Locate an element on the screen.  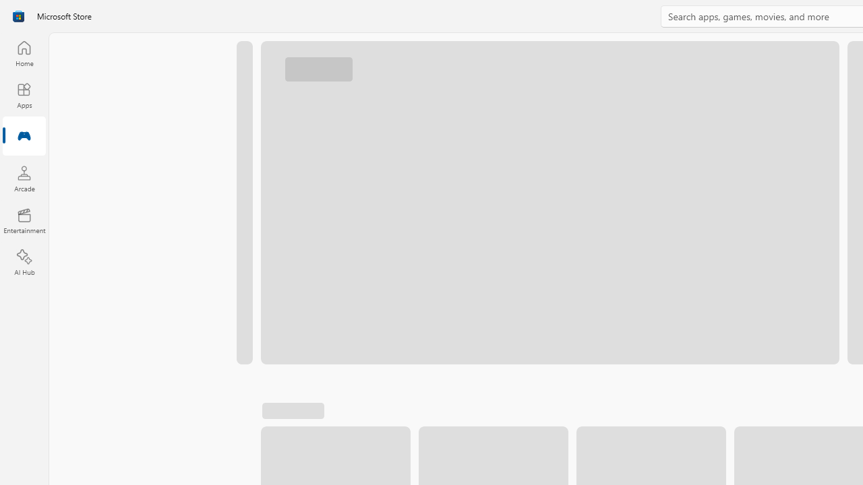
Home is located at coordinates (24, 53).